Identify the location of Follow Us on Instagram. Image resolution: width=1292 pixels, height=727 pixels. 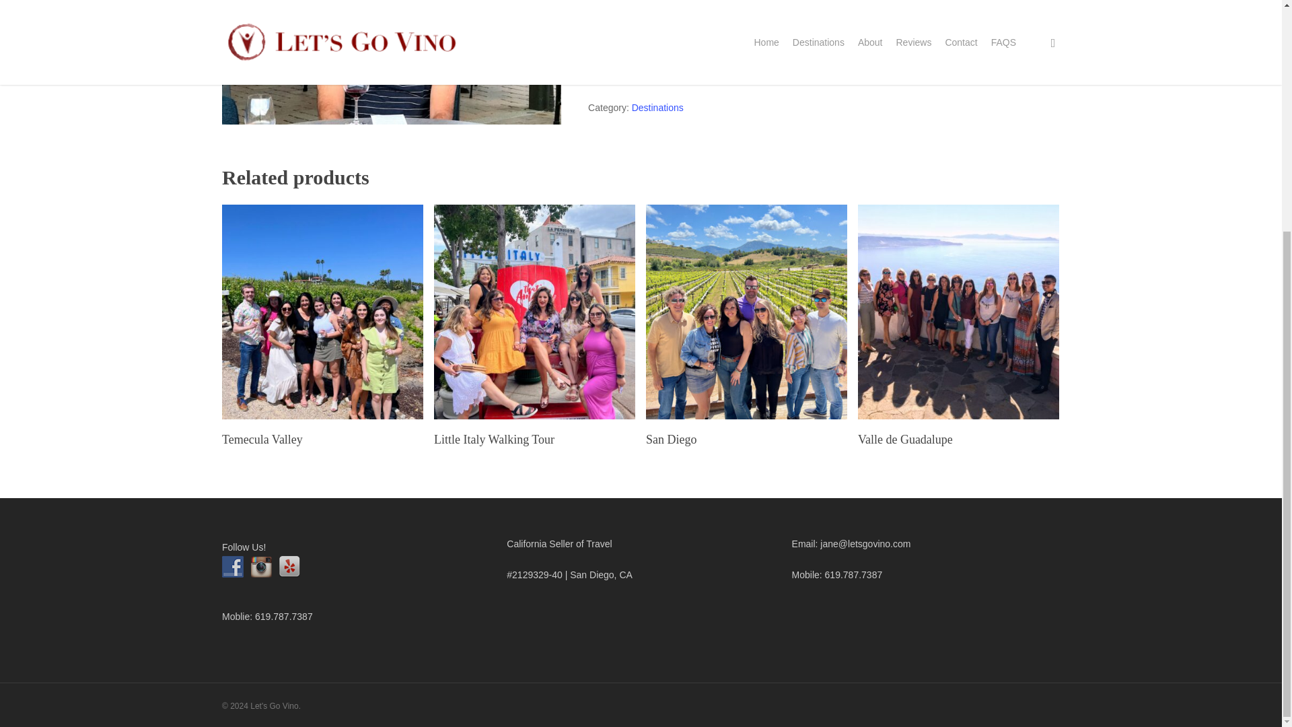
(261, 567).